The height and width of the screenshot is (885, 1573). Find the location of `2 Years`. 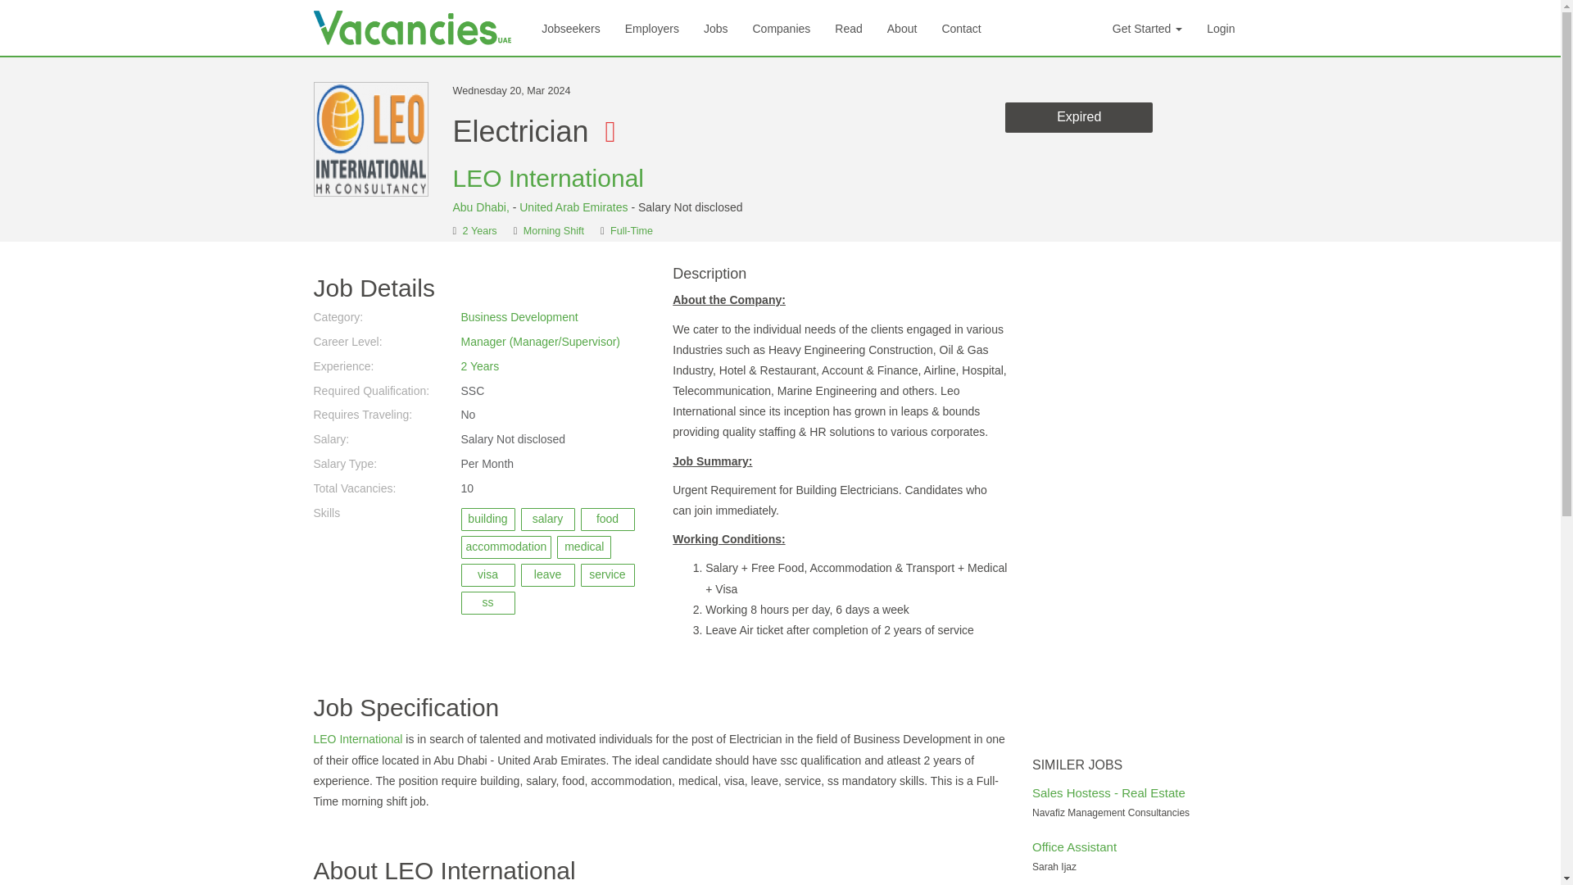

2 Years is located at coordinates (479, 365).